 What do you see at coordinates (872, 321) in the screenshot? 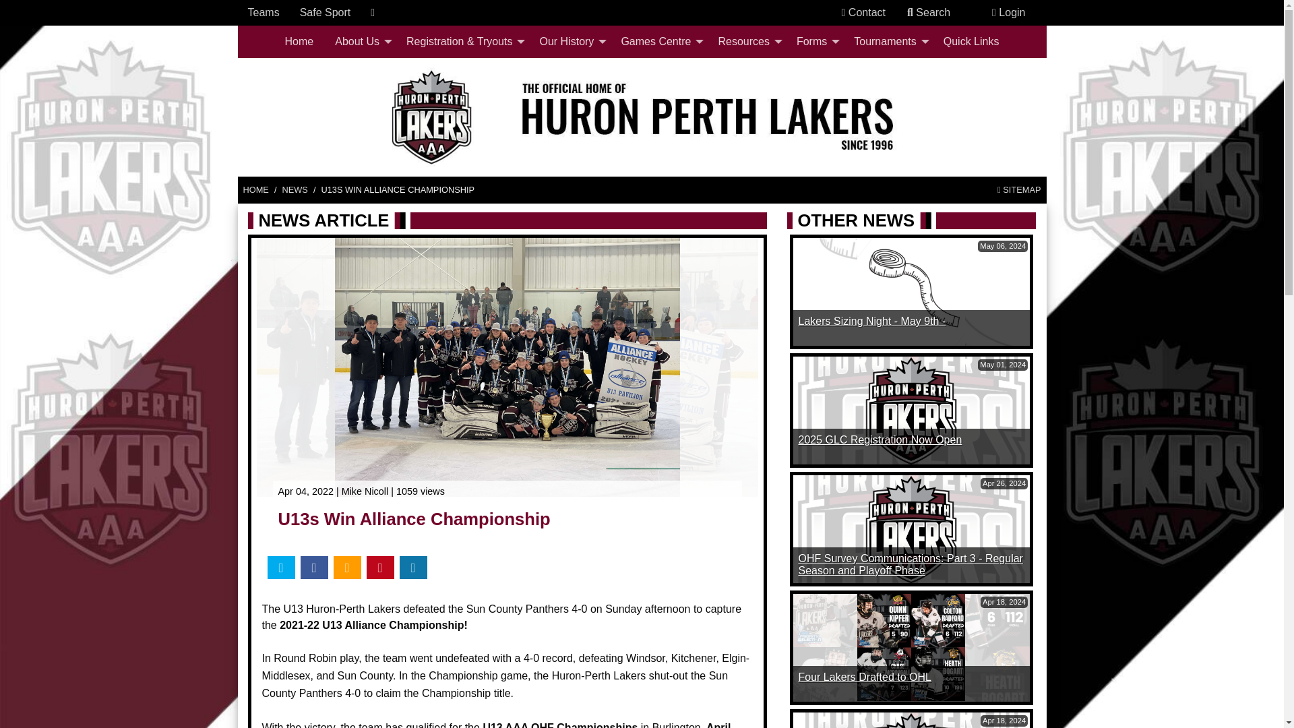
I see `read more of this item` at bounding box center [872, 321].